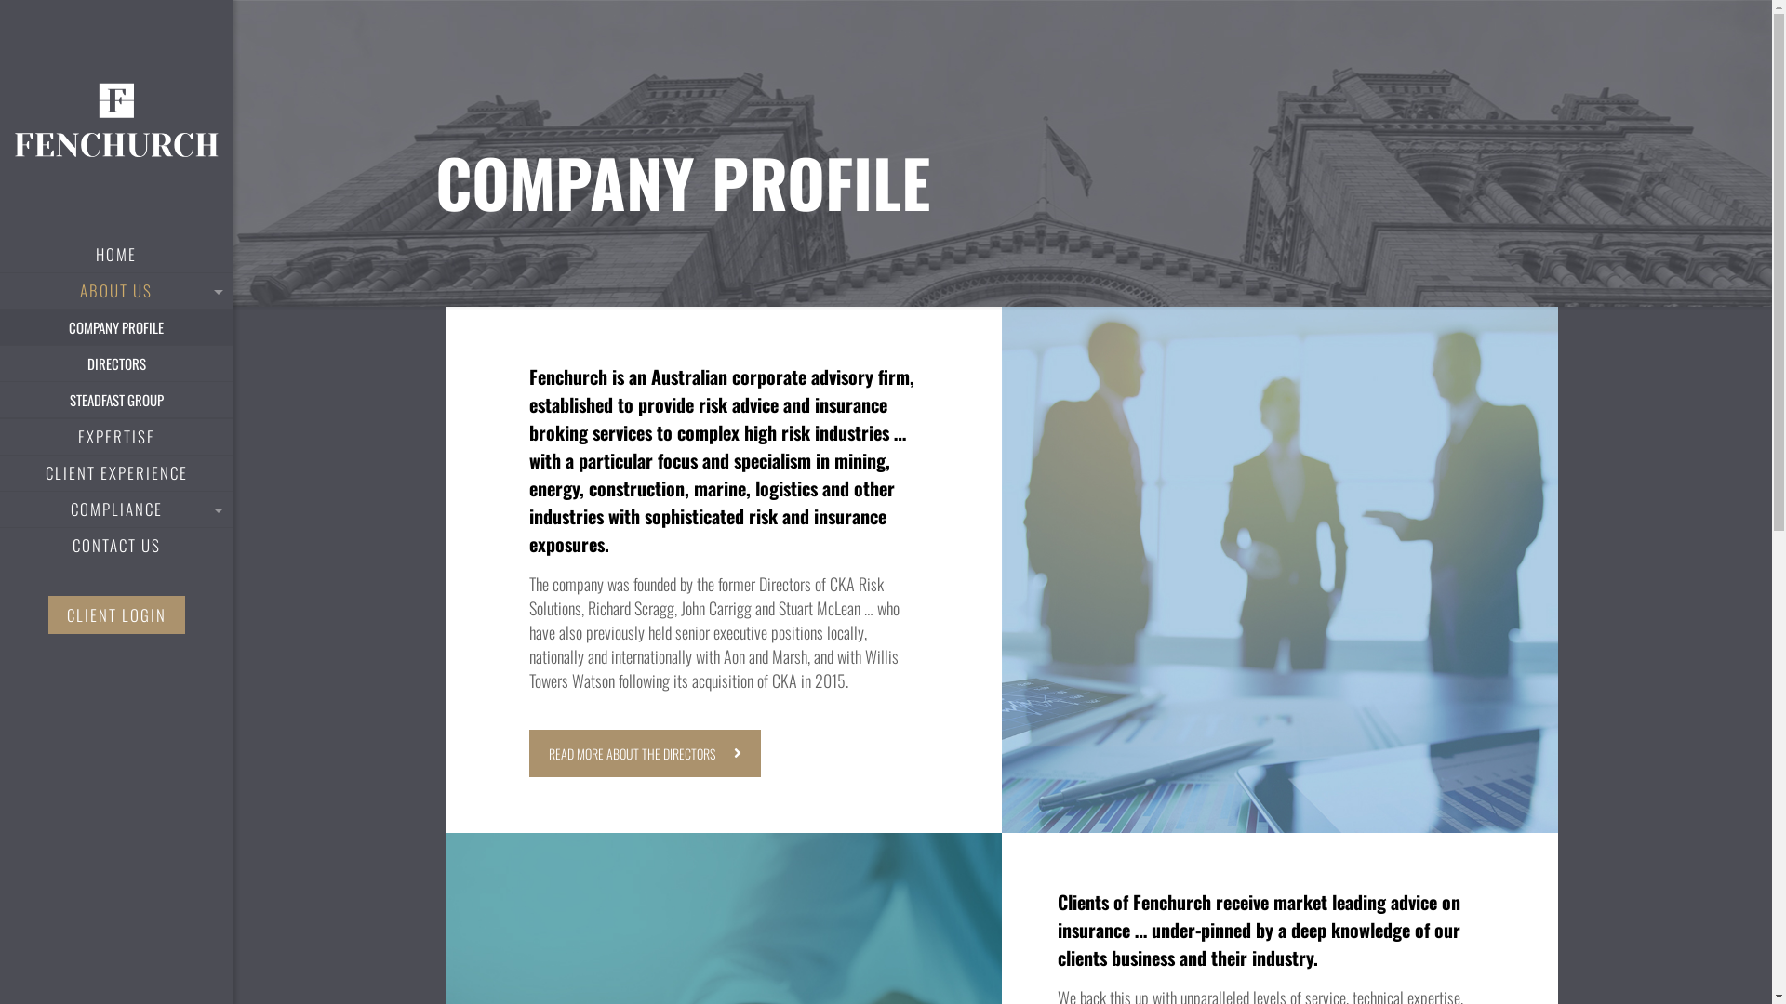  Describe the element at coordinates (116, 255) in the screenshot. I see `HOME` at that location.